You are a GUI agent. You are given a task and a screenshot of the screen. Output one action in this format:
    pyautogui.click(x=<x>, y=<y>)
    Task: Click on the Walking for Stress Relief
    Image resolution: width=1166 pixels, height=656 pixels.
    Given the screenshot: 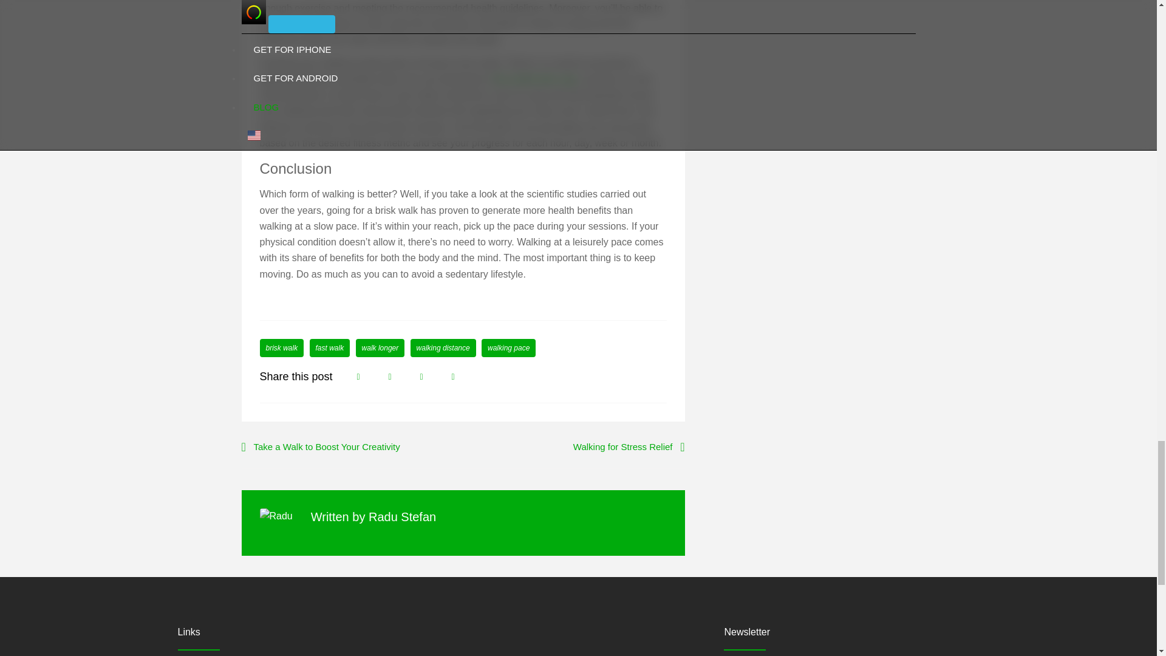 What is the action you would take?
    pyautogui.click(x=629, y=447)
    